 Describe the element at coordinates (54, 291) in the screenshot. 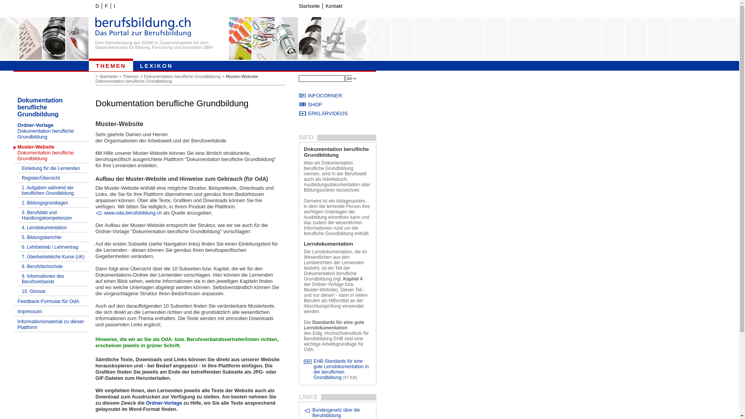

I see `10. Glossar` at that location.